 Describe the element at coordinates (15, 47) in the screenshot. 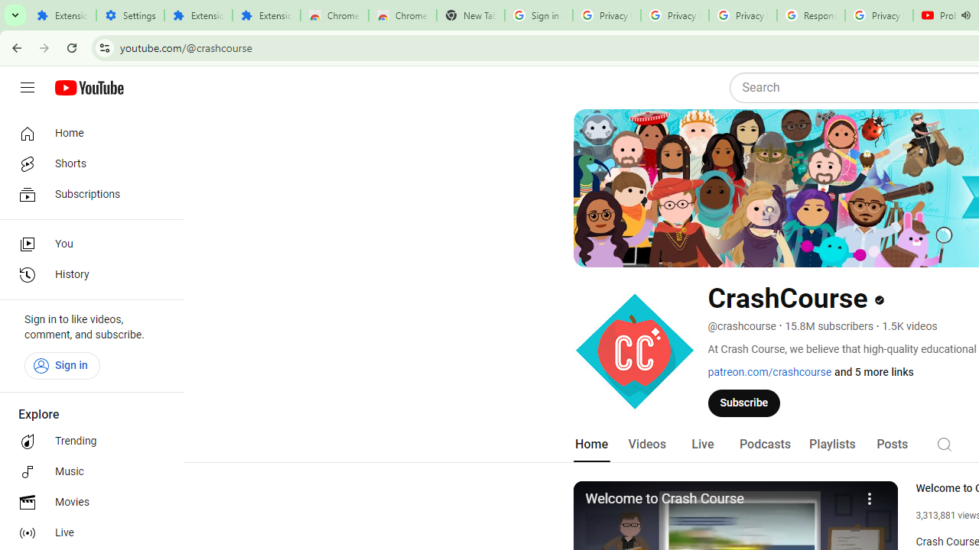

I see `Back` at that location.